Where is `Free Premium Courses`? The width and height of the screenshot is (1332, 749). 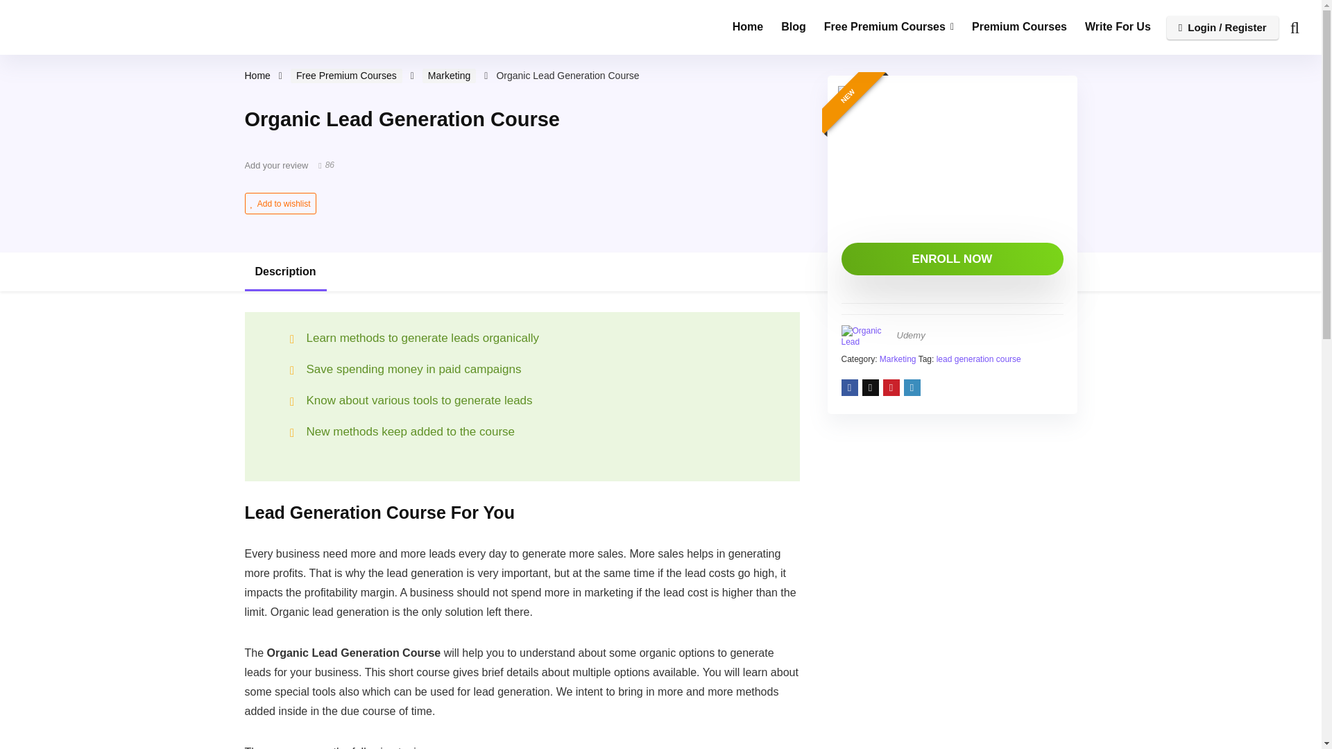
Free Premium Courses is located at coordinates (889, 27).